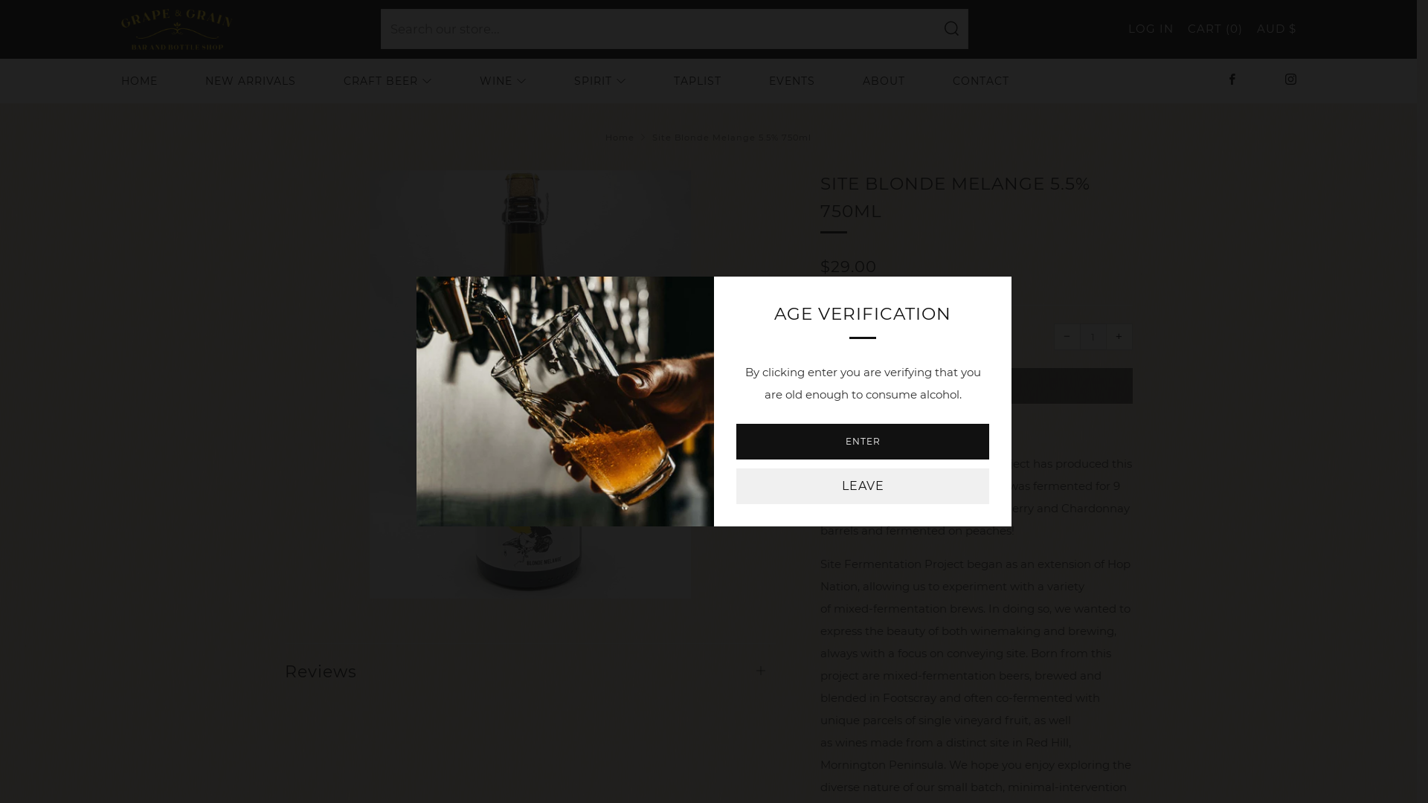 This screenshot has height=803, width=1428. Describe the element at coordinates (503, 81) in the screenshot. I see `WINE` at that location.